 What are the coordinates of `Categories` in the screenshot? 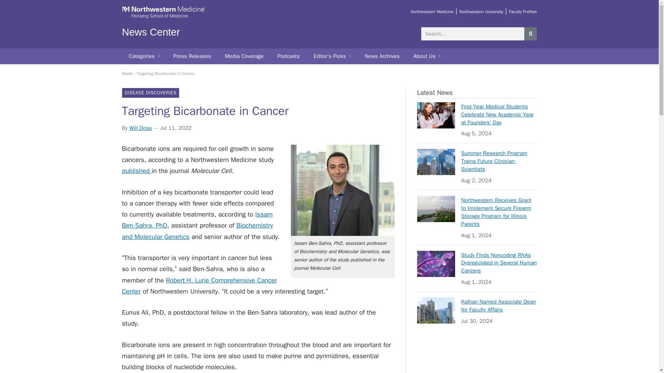 It's located at (144, 56).